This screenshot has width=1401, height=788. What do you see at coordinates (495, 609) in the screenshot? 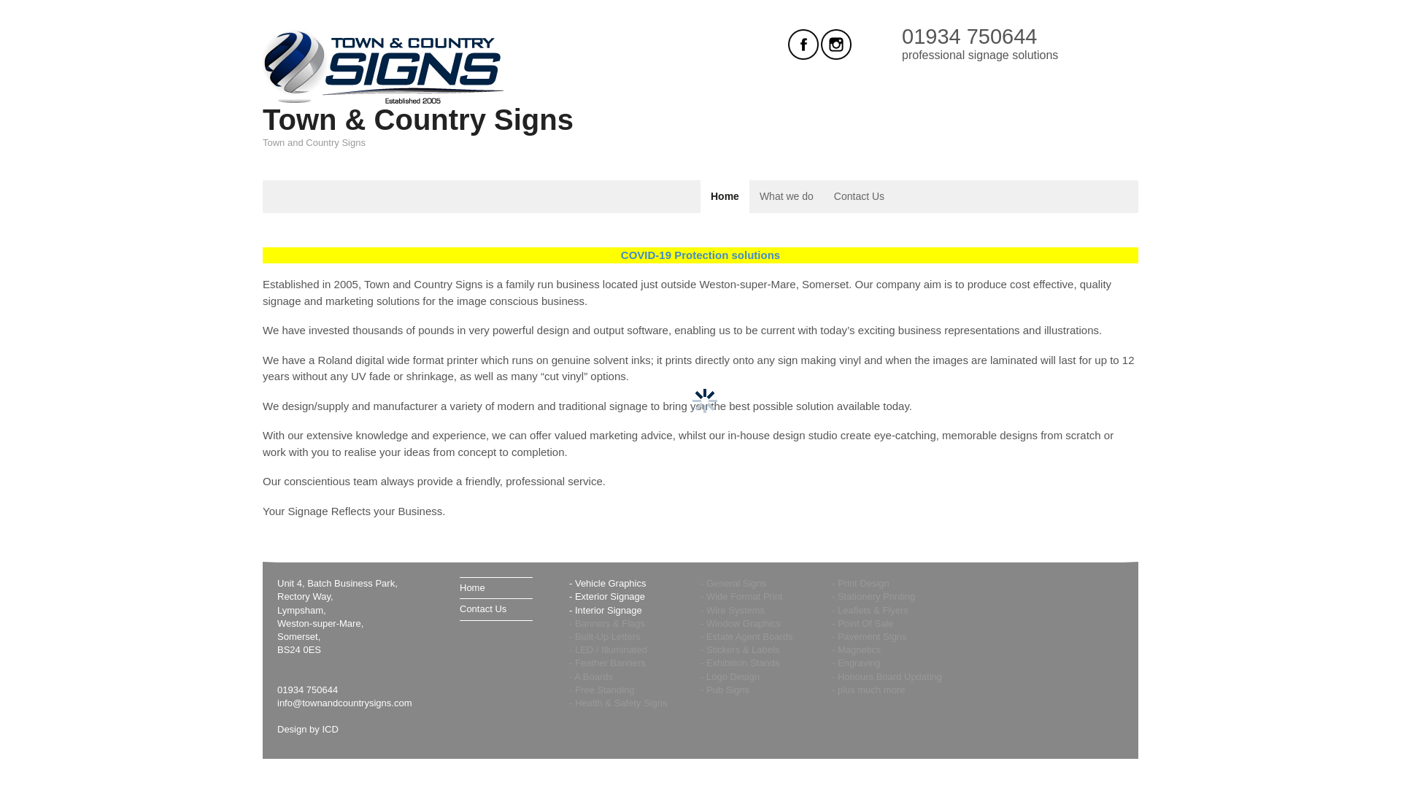
I see `Contact Us` at bounding box center [495, 609].